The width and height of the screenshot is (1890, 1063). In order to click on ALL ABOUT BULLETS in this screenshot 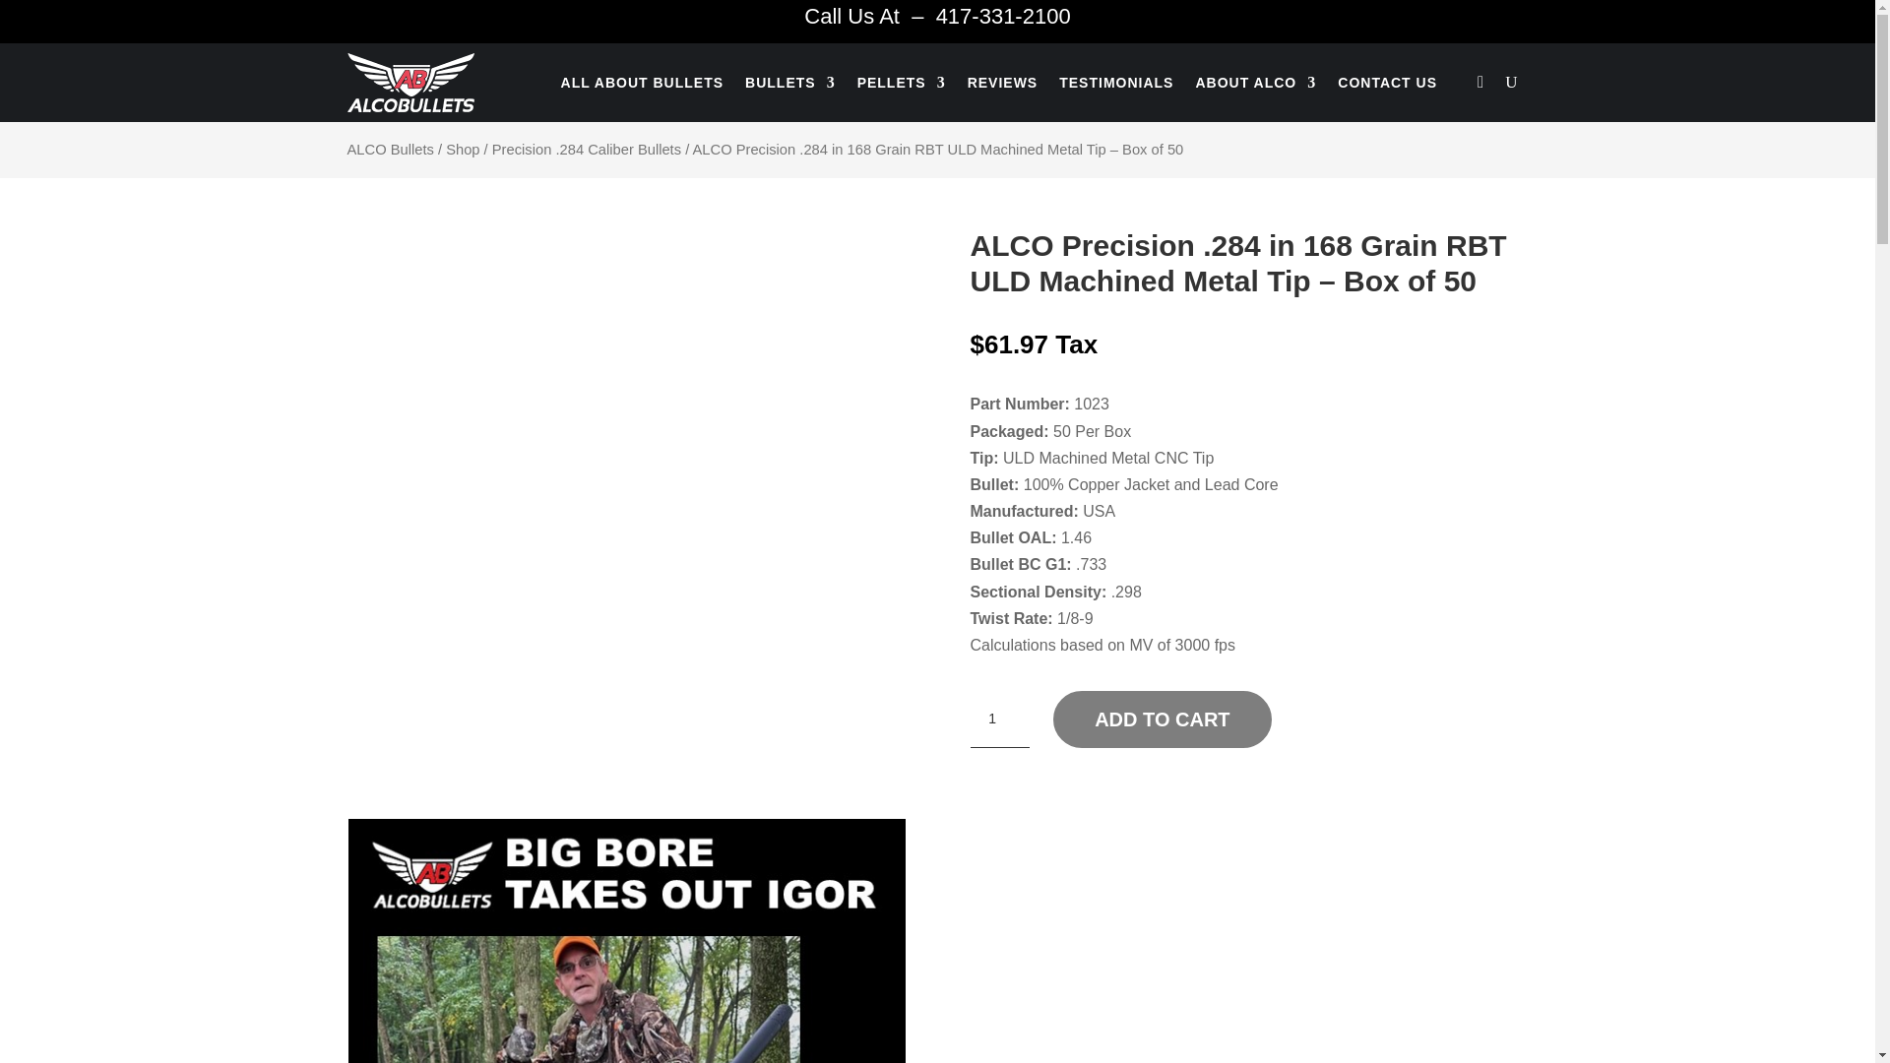, I will do `click(642, 83)`.